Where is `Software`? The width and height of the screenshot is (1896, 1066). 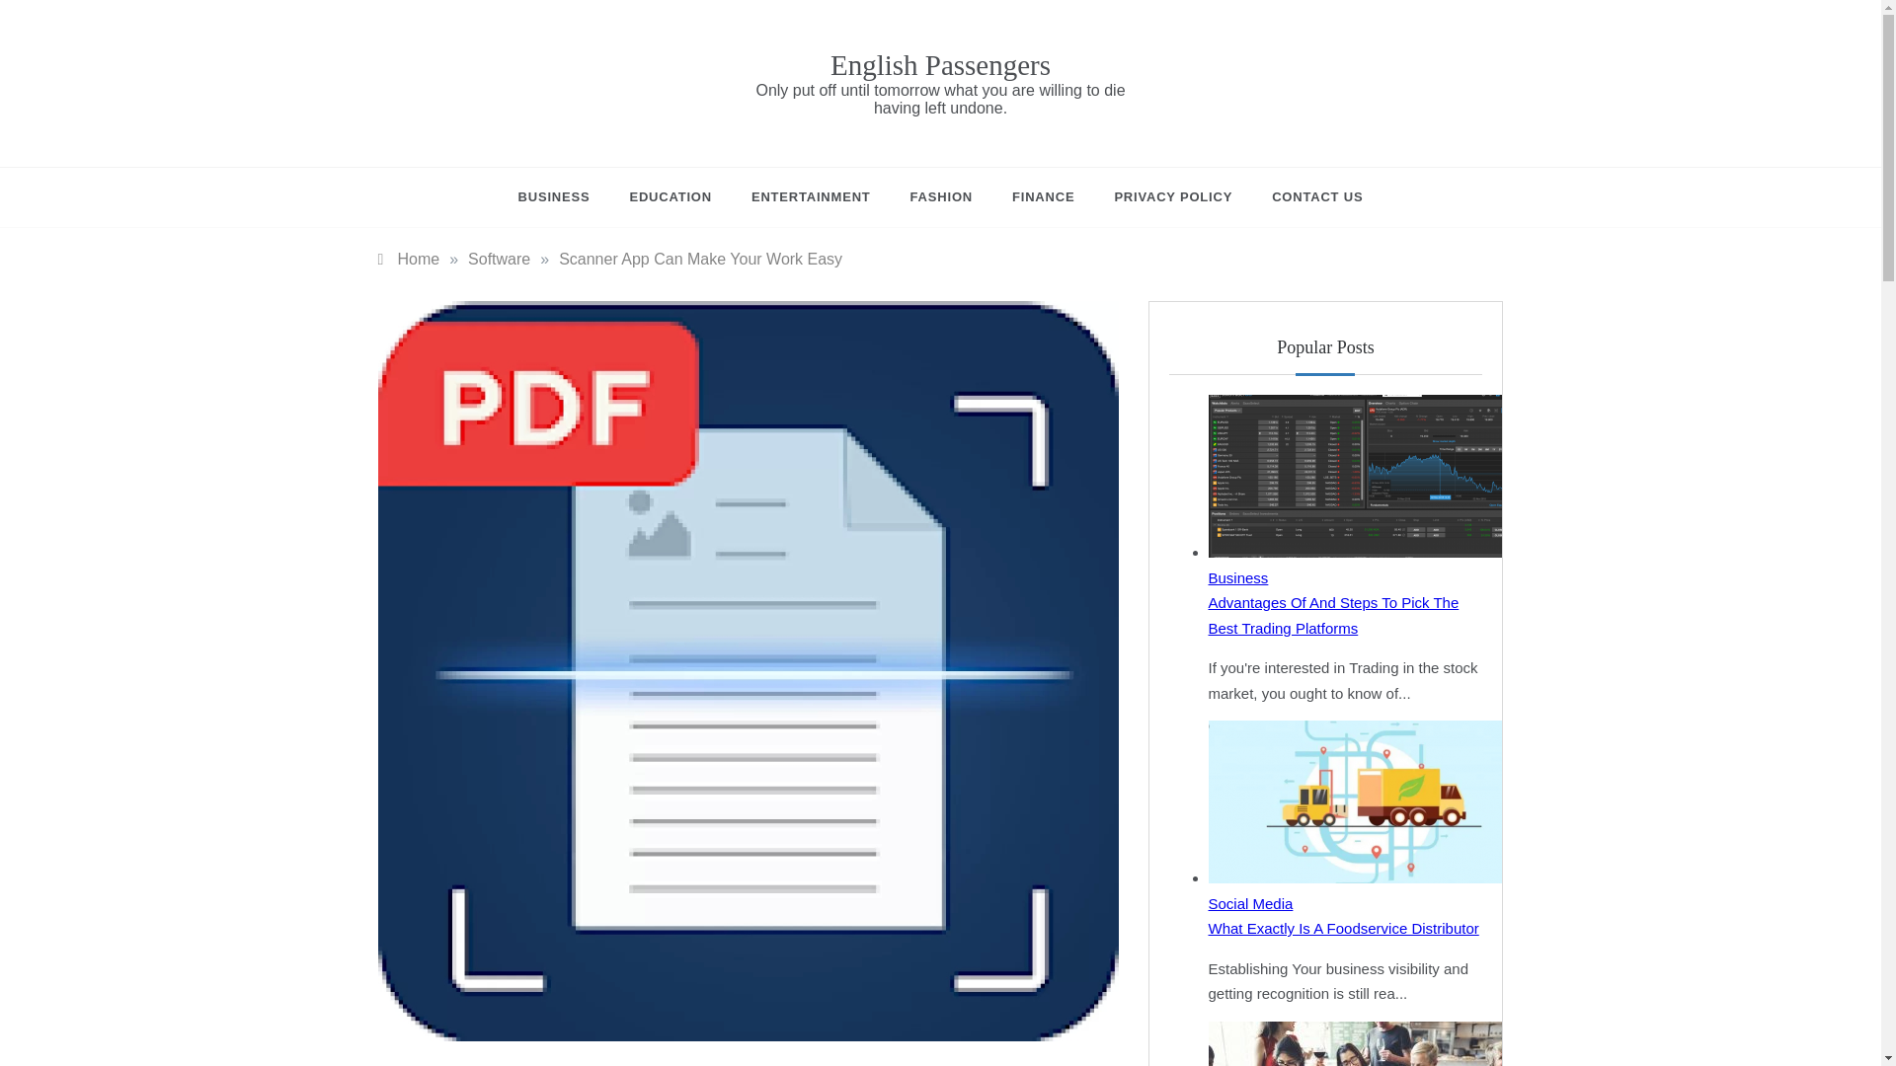
Software is located at coordinates (423, 1064).